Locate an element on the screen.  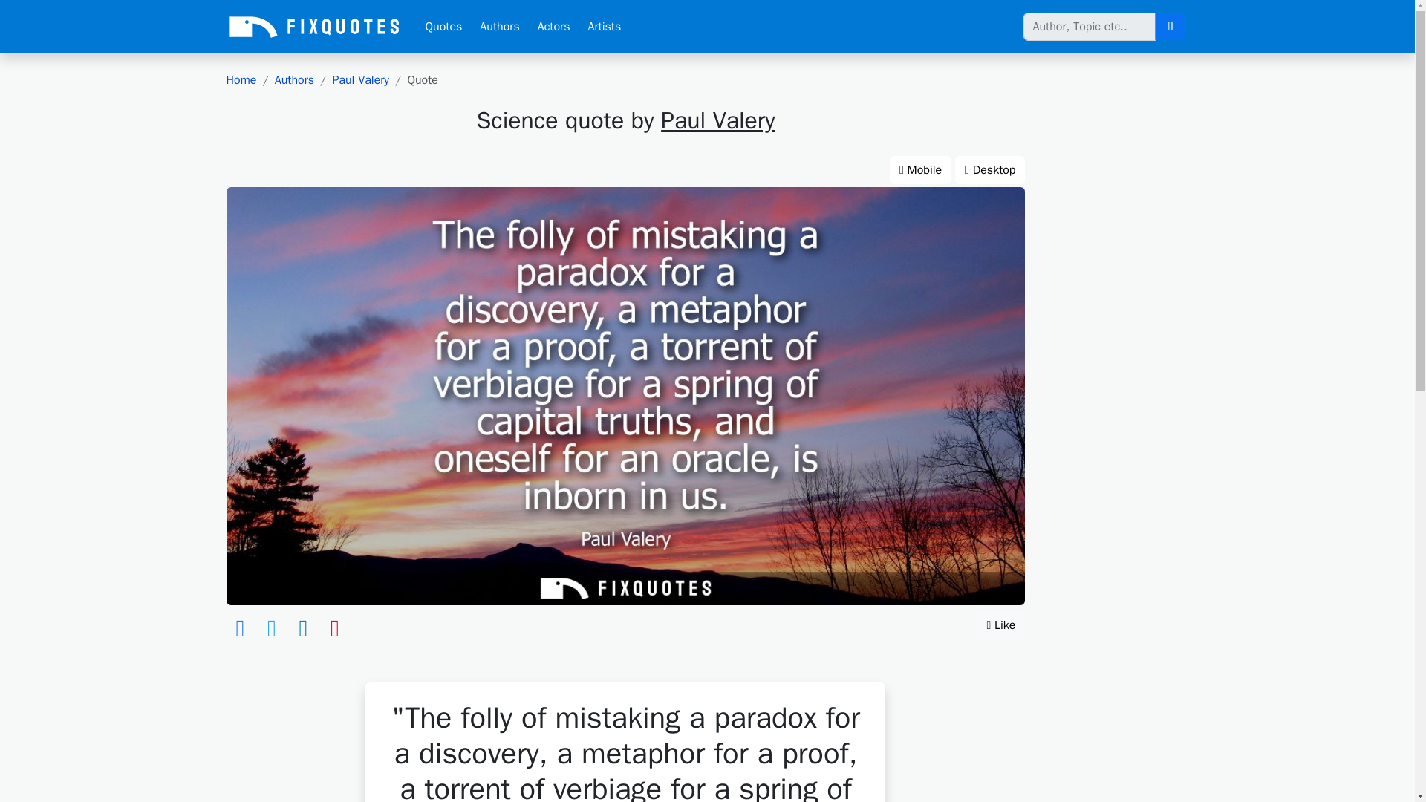
Click to search is located at coordinates (1169, 27).